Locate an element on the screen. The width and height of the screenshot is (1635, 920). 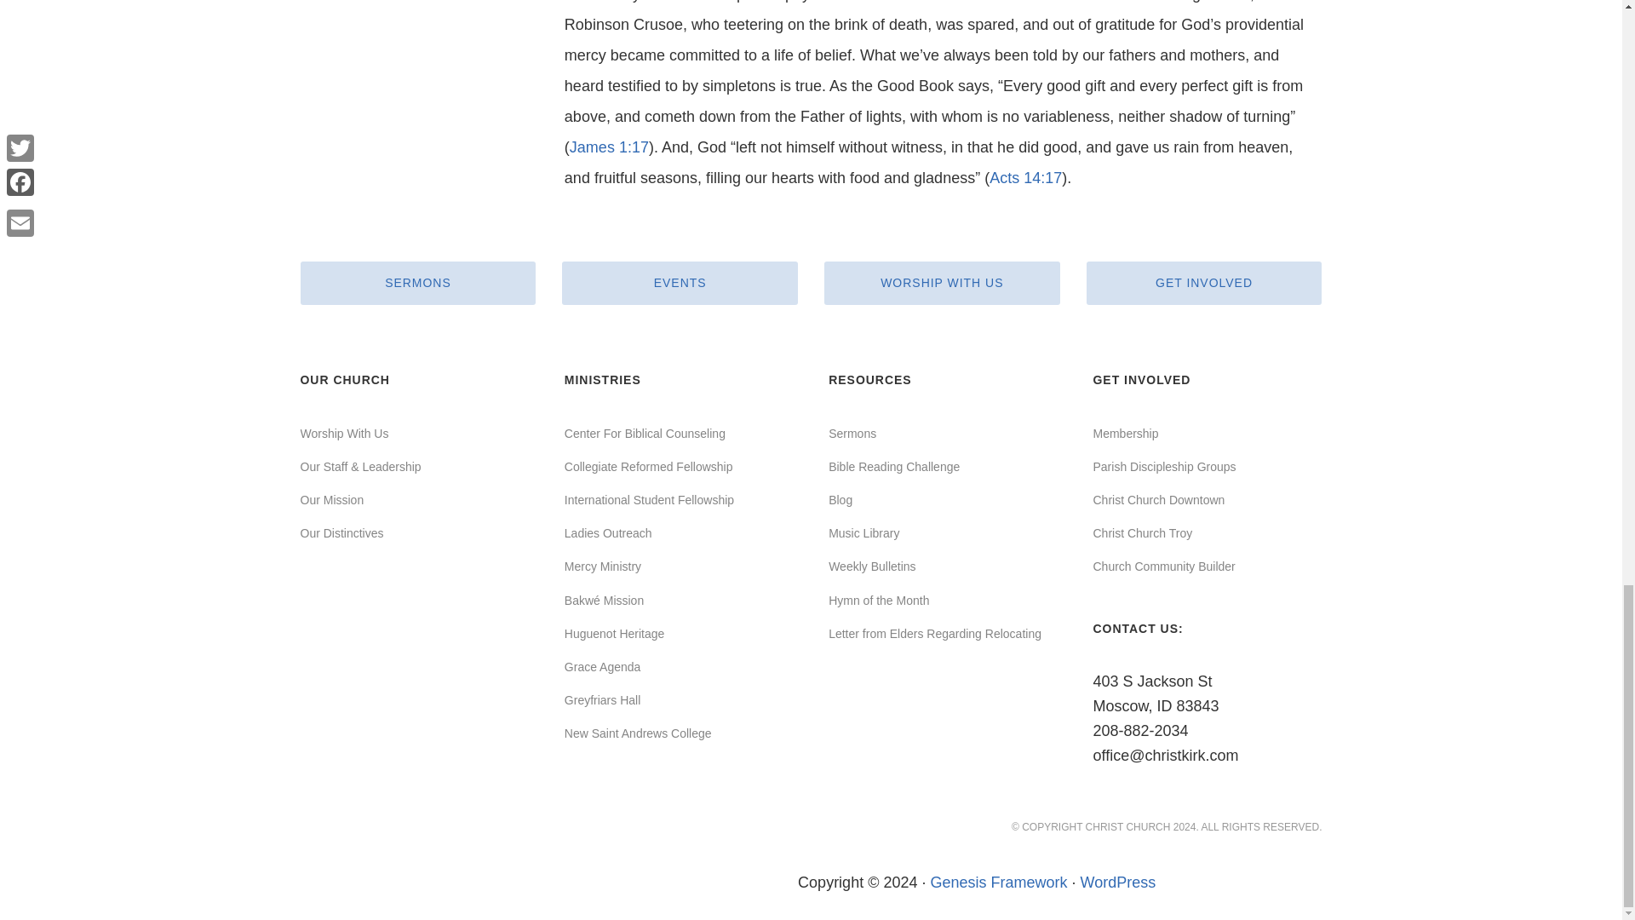
SERMONS is located at coordinates (417, 283).